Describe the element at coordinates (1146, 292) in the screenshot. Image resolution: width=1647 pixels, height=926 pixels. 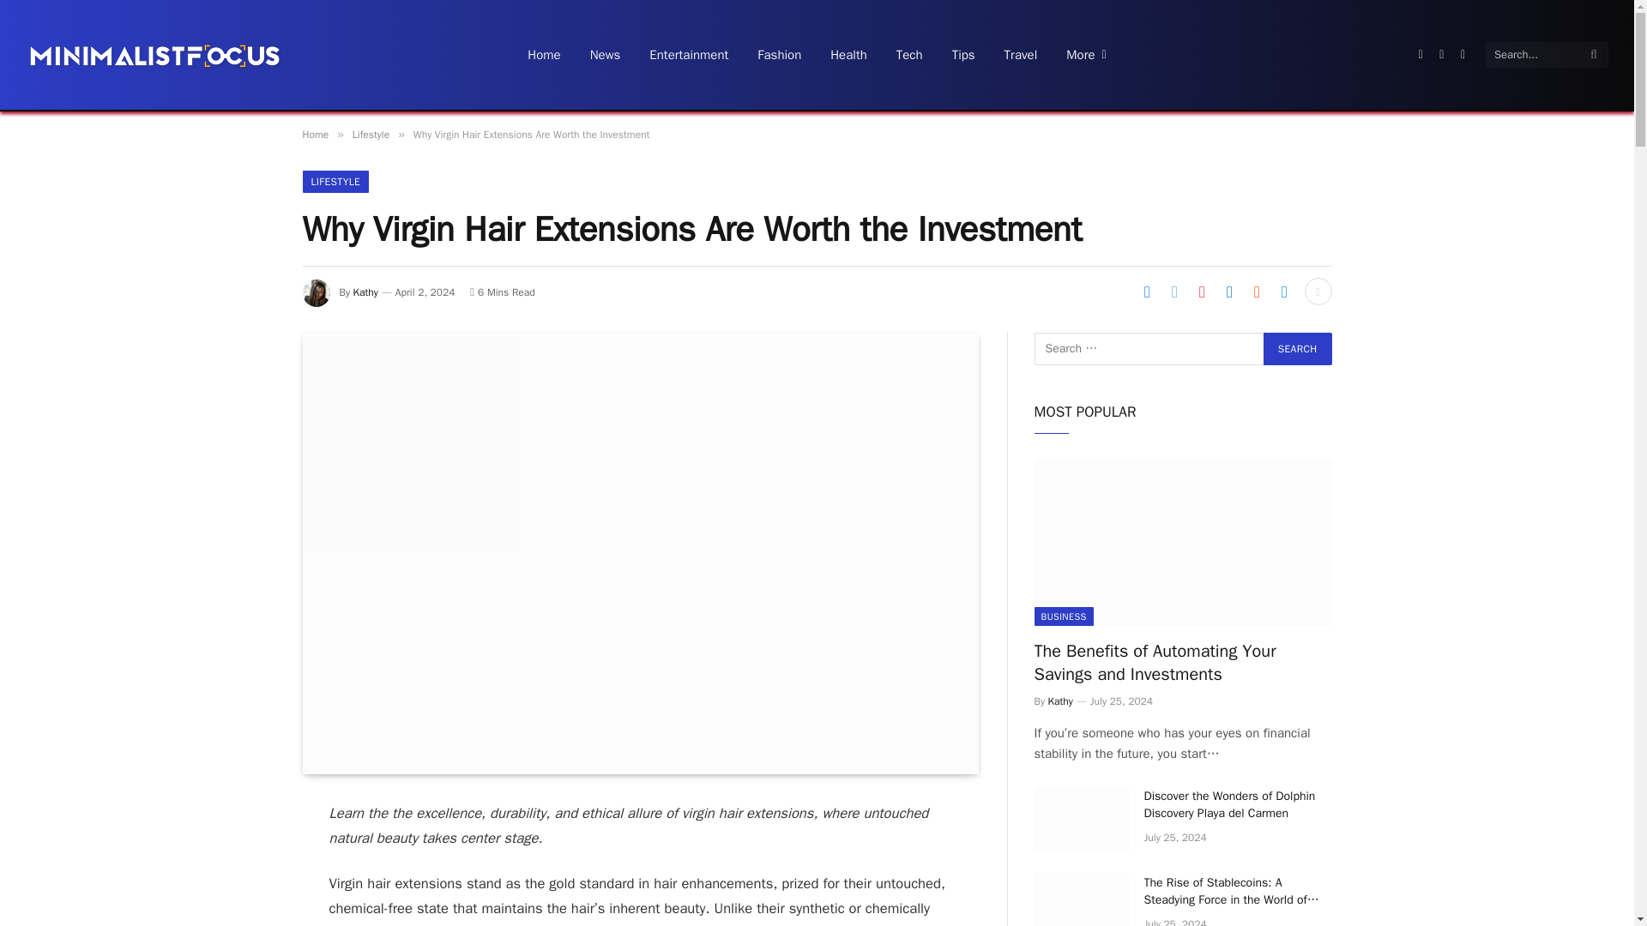
I see `Share on Facebook` at that location.